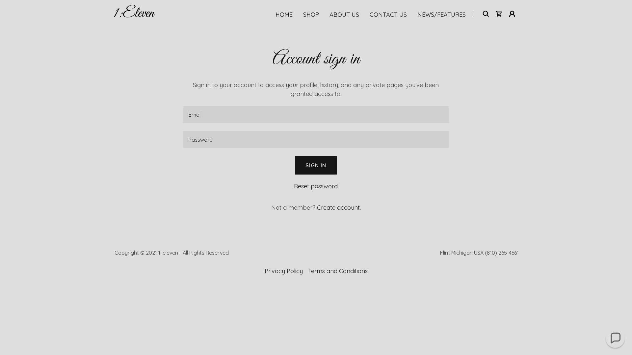 The height and width of the screenshot is (355, 632). What do you see at coordinates (388, 15) in the screenshot?
I see `CONTACT US` at bounding box center [388, 15].